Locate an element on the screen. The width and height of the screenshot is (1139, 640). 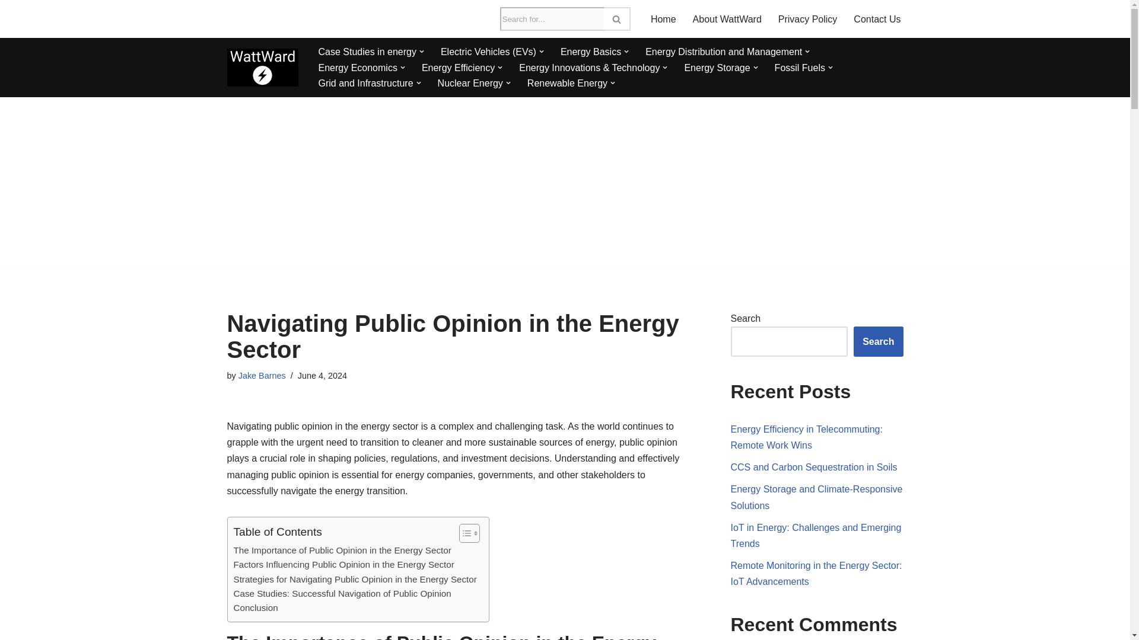
Conclusion is located at coordinates (255, 608).